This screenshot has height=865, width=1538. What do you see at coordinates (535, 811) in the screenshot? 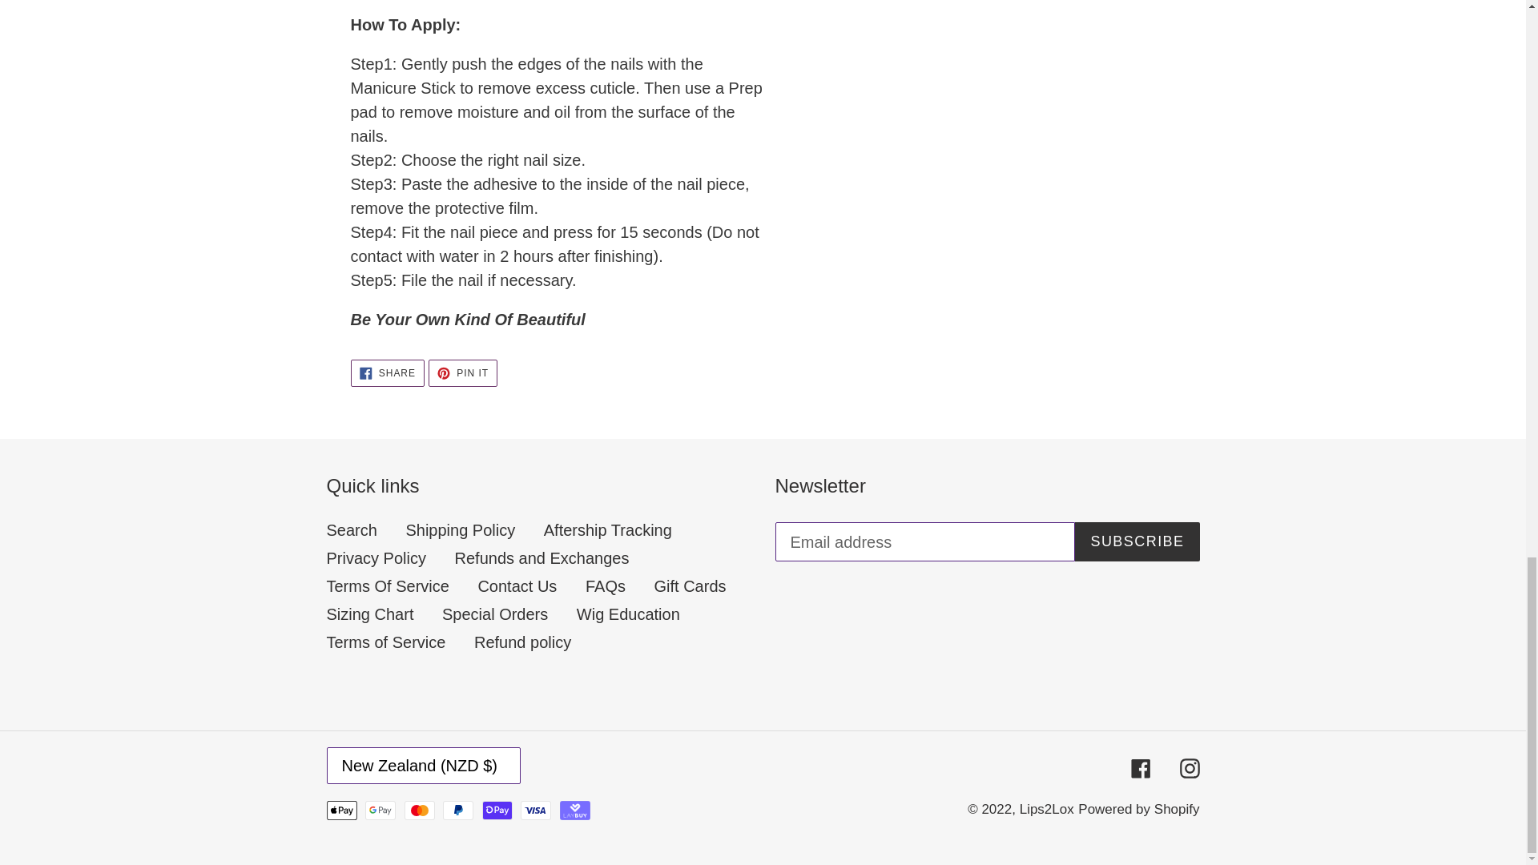
I see `Visa` at bounding box center [535, 811].